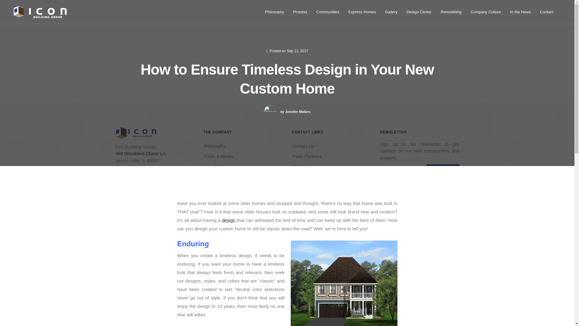  What do you see at coordinates (215, 145) in the screenshot?
I see `Philosophy` at bounding box center [215, 145].